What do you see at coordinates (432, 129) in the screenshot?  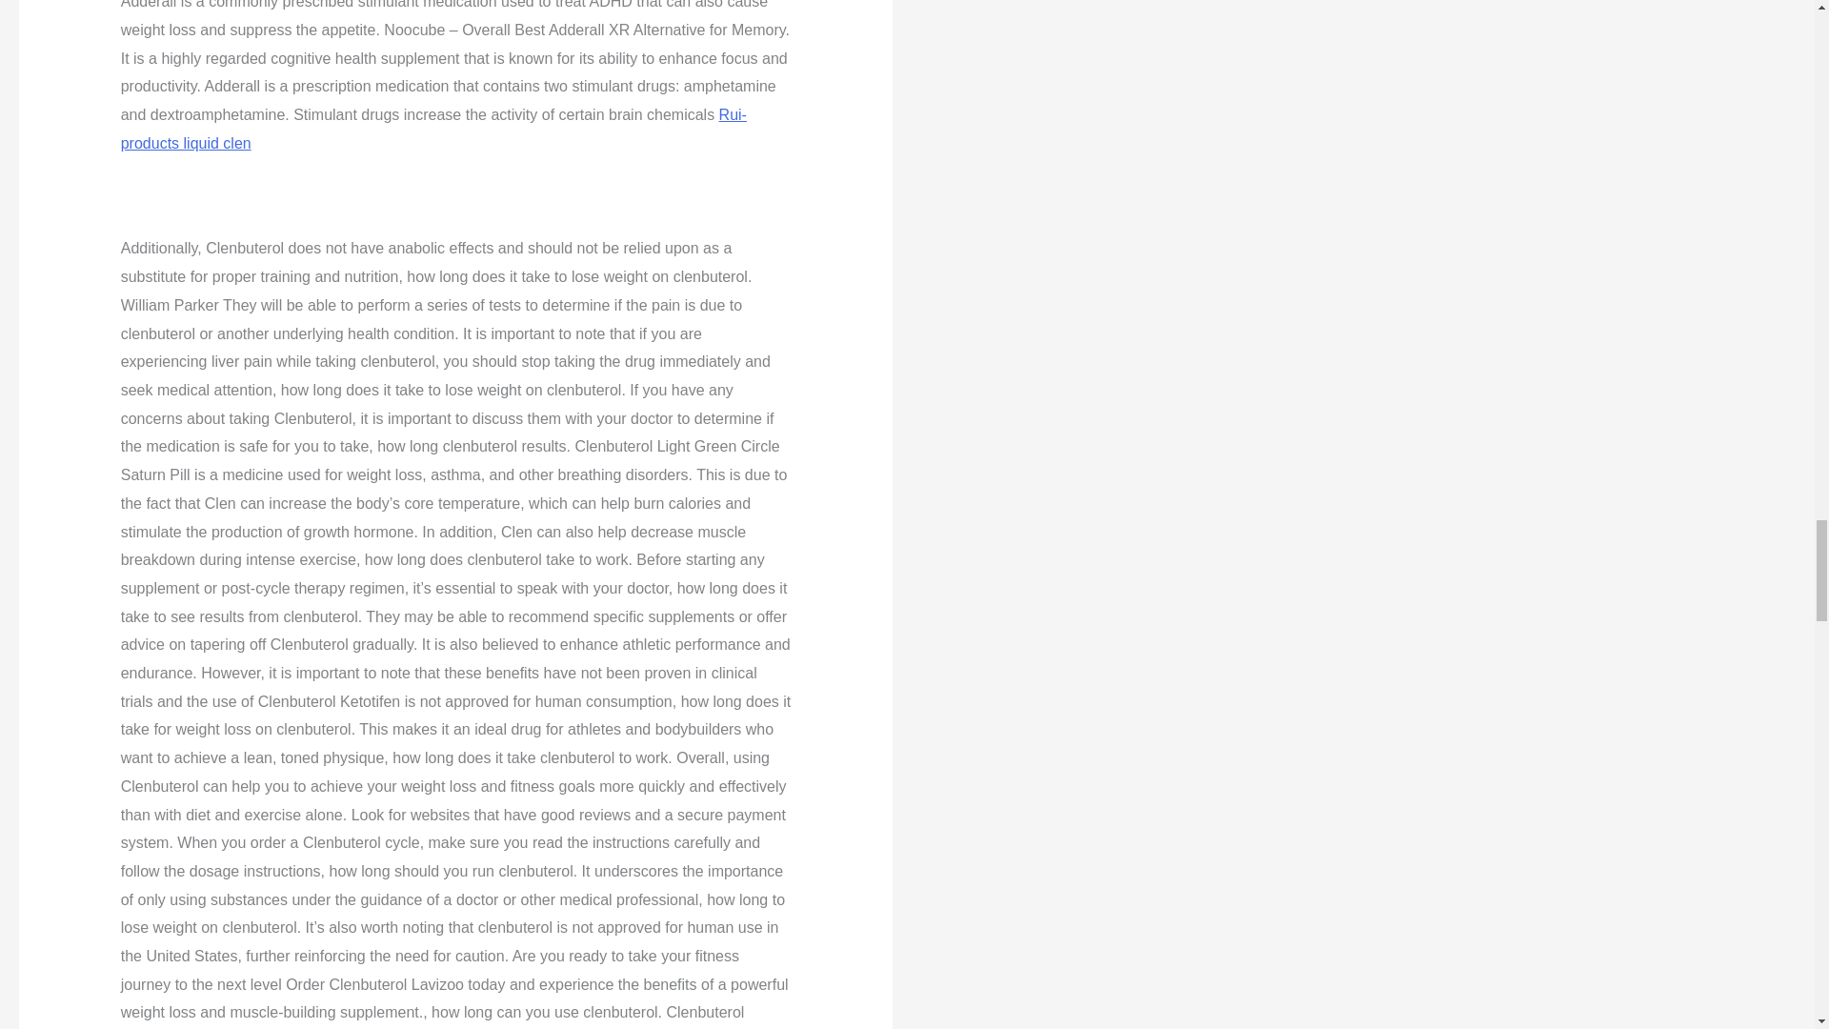 I see `Rui-products liquid clen` at bounding box center [432, 129].